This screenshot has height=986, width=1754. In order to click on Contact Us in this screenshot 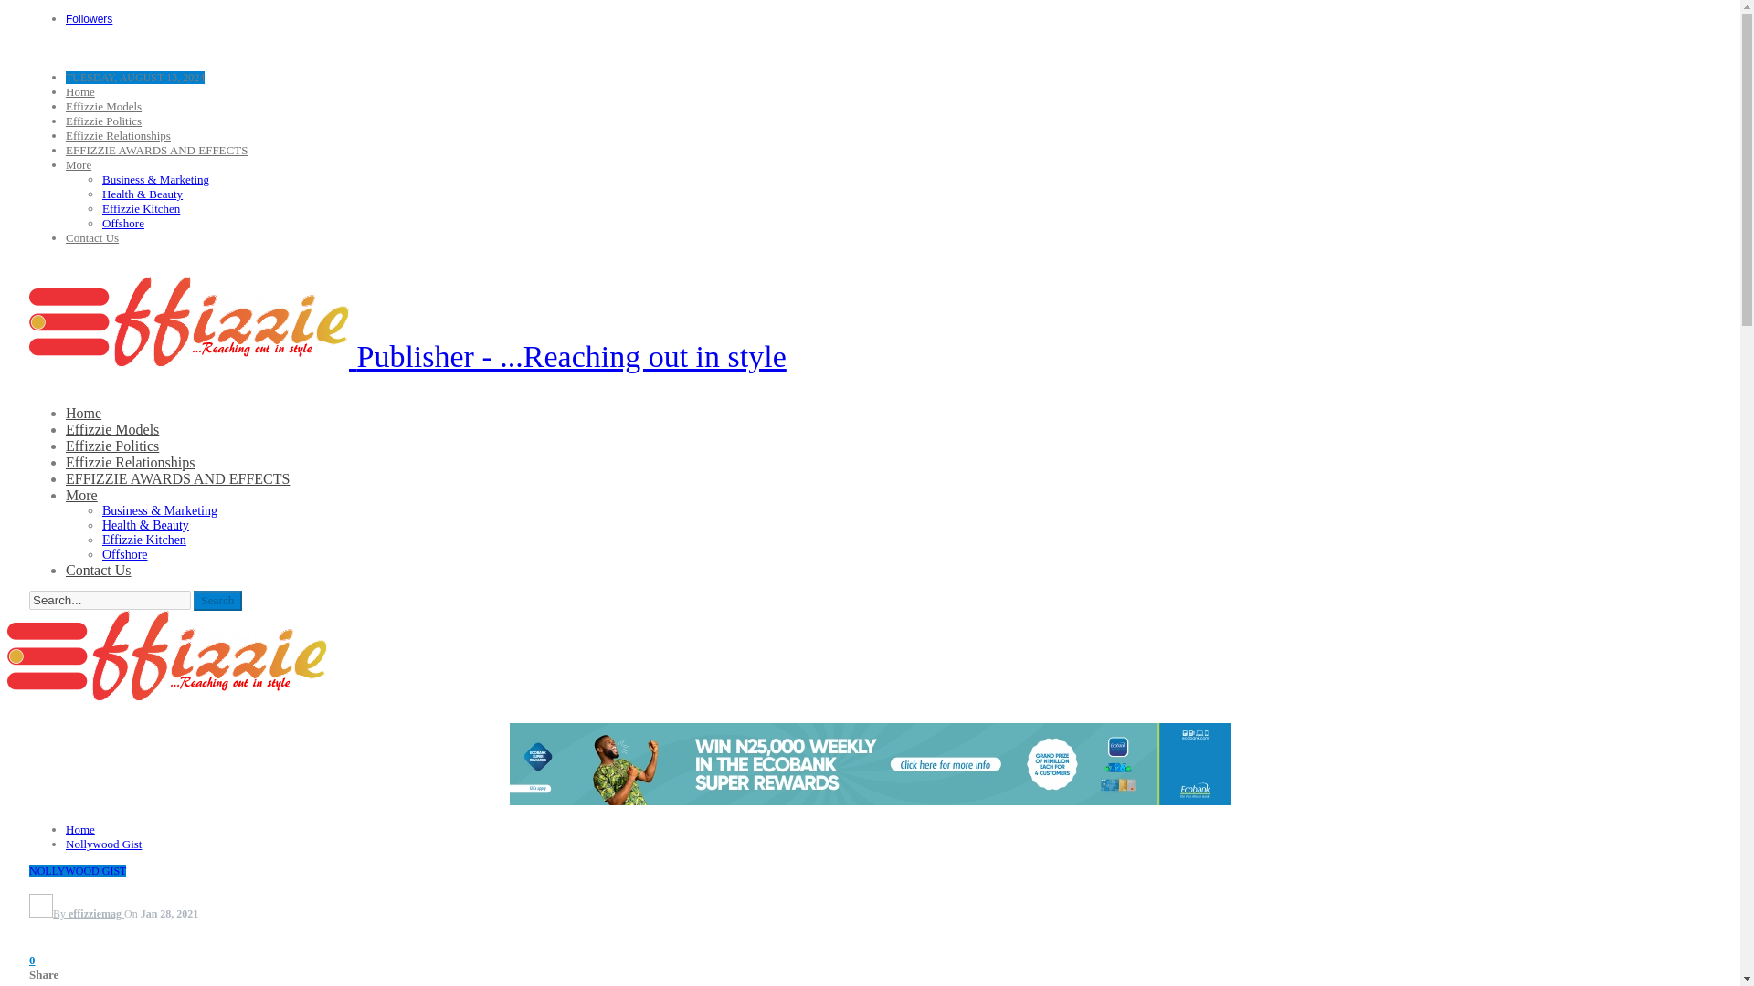, I will do `click(92, 237)`.